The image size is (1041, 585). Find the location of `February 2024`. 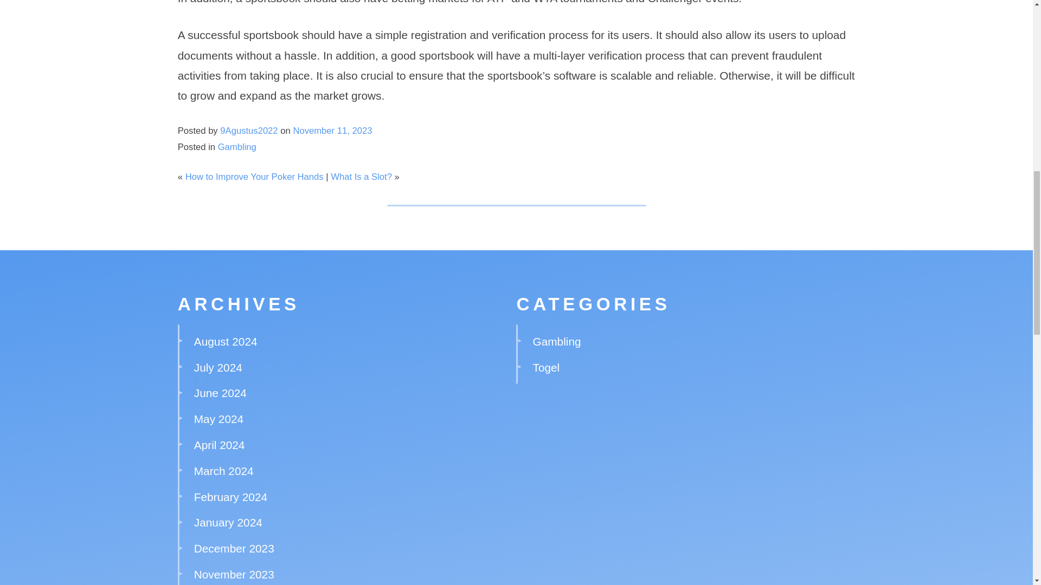

February 2024 is located at coordinates (230, 497).